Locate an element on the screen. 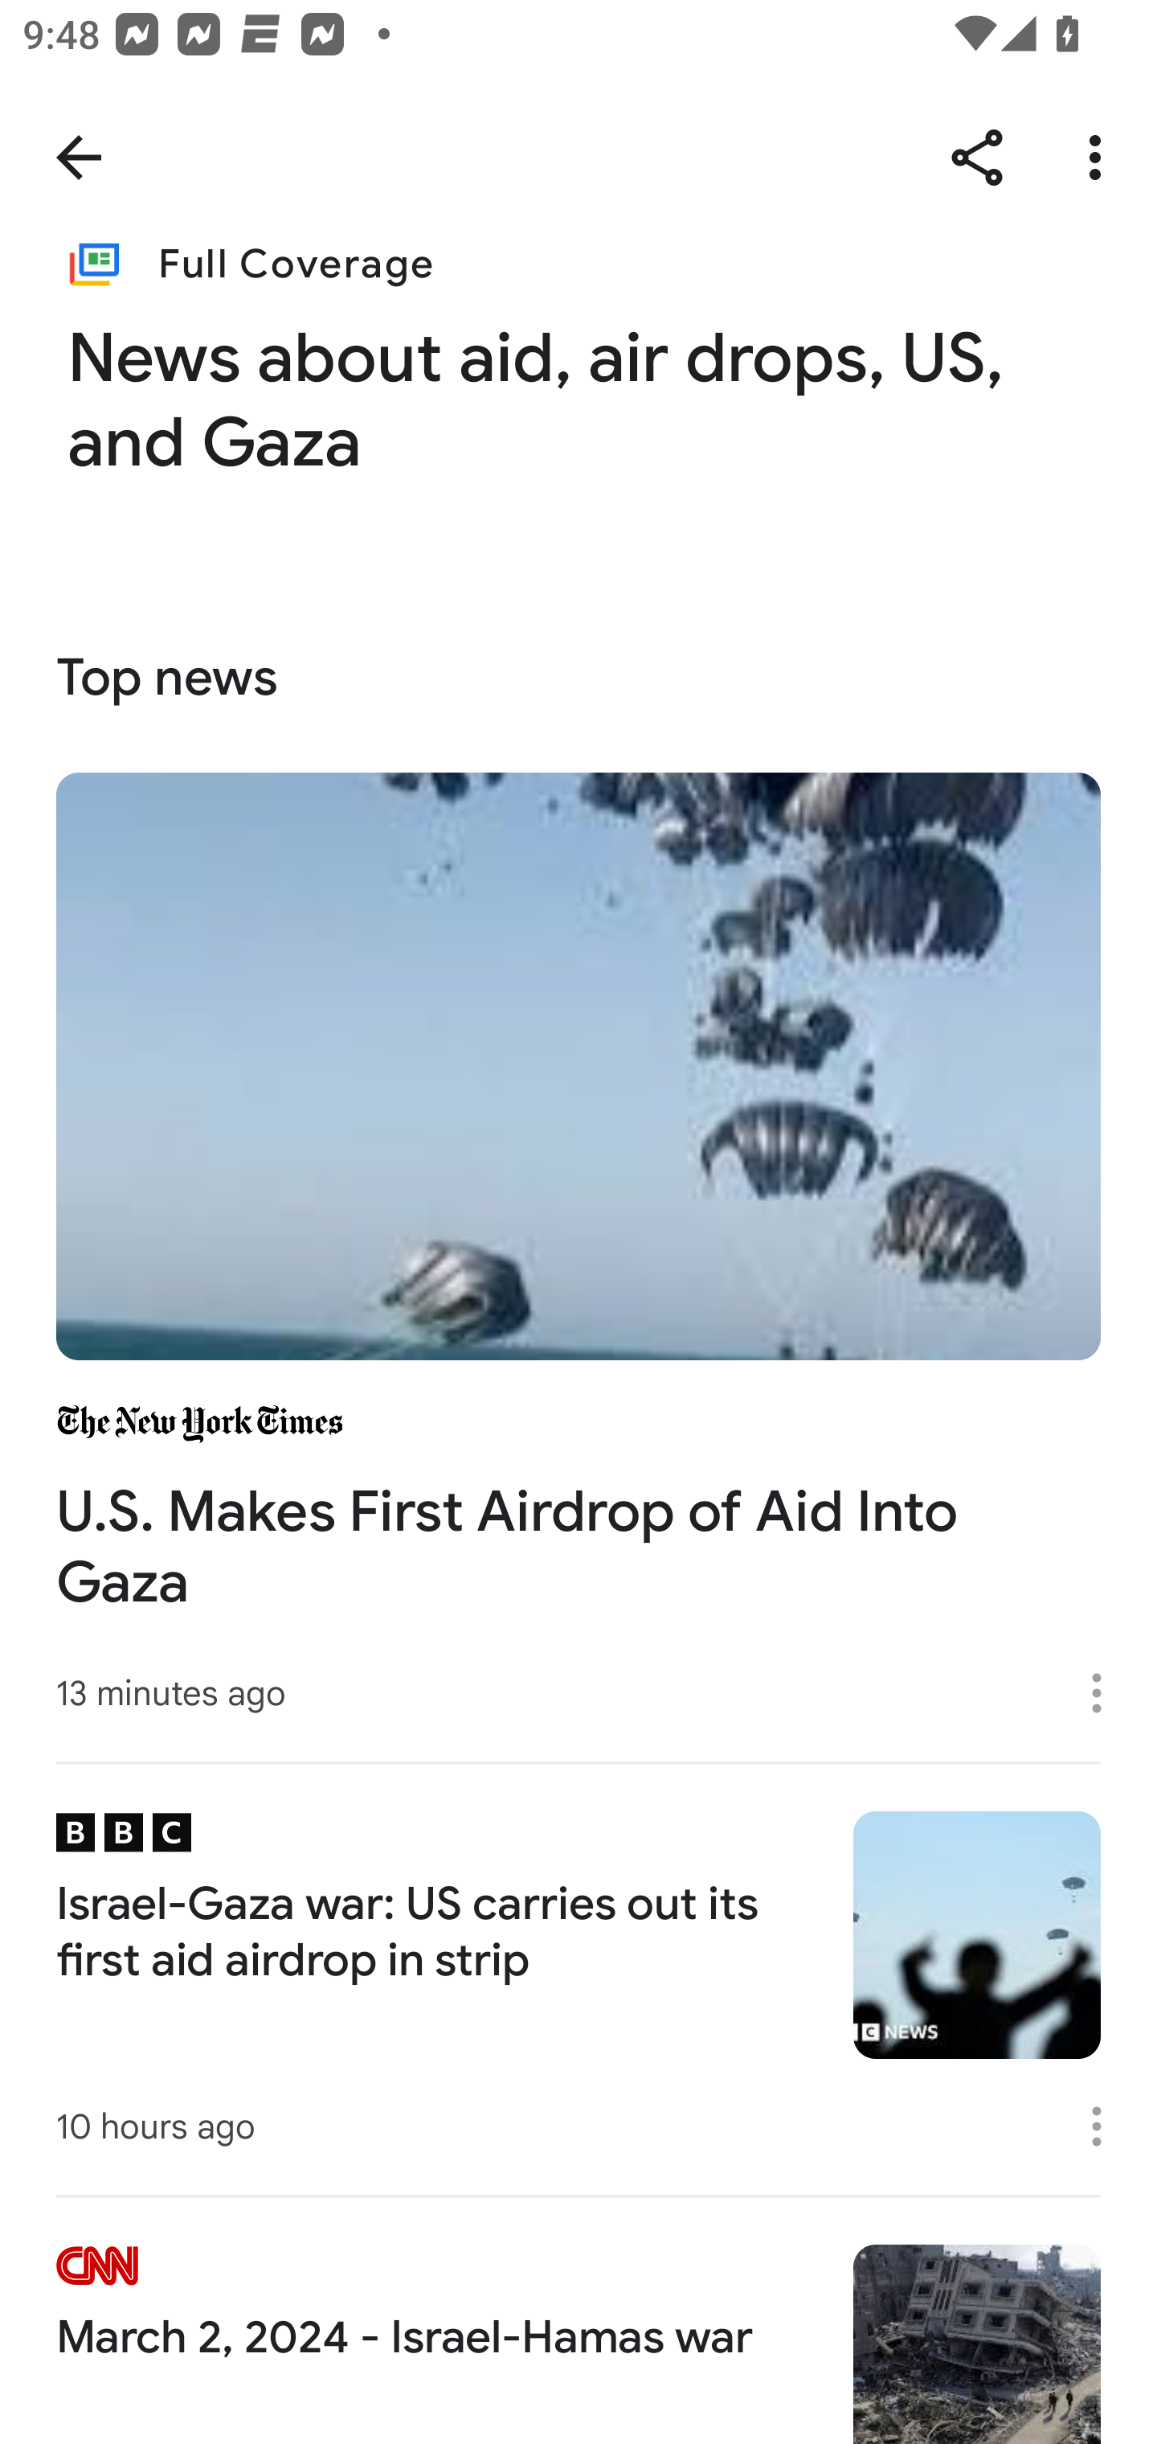 This screenshot has width=1157, height=2444. More options is located at coordinates (1107, 1692).